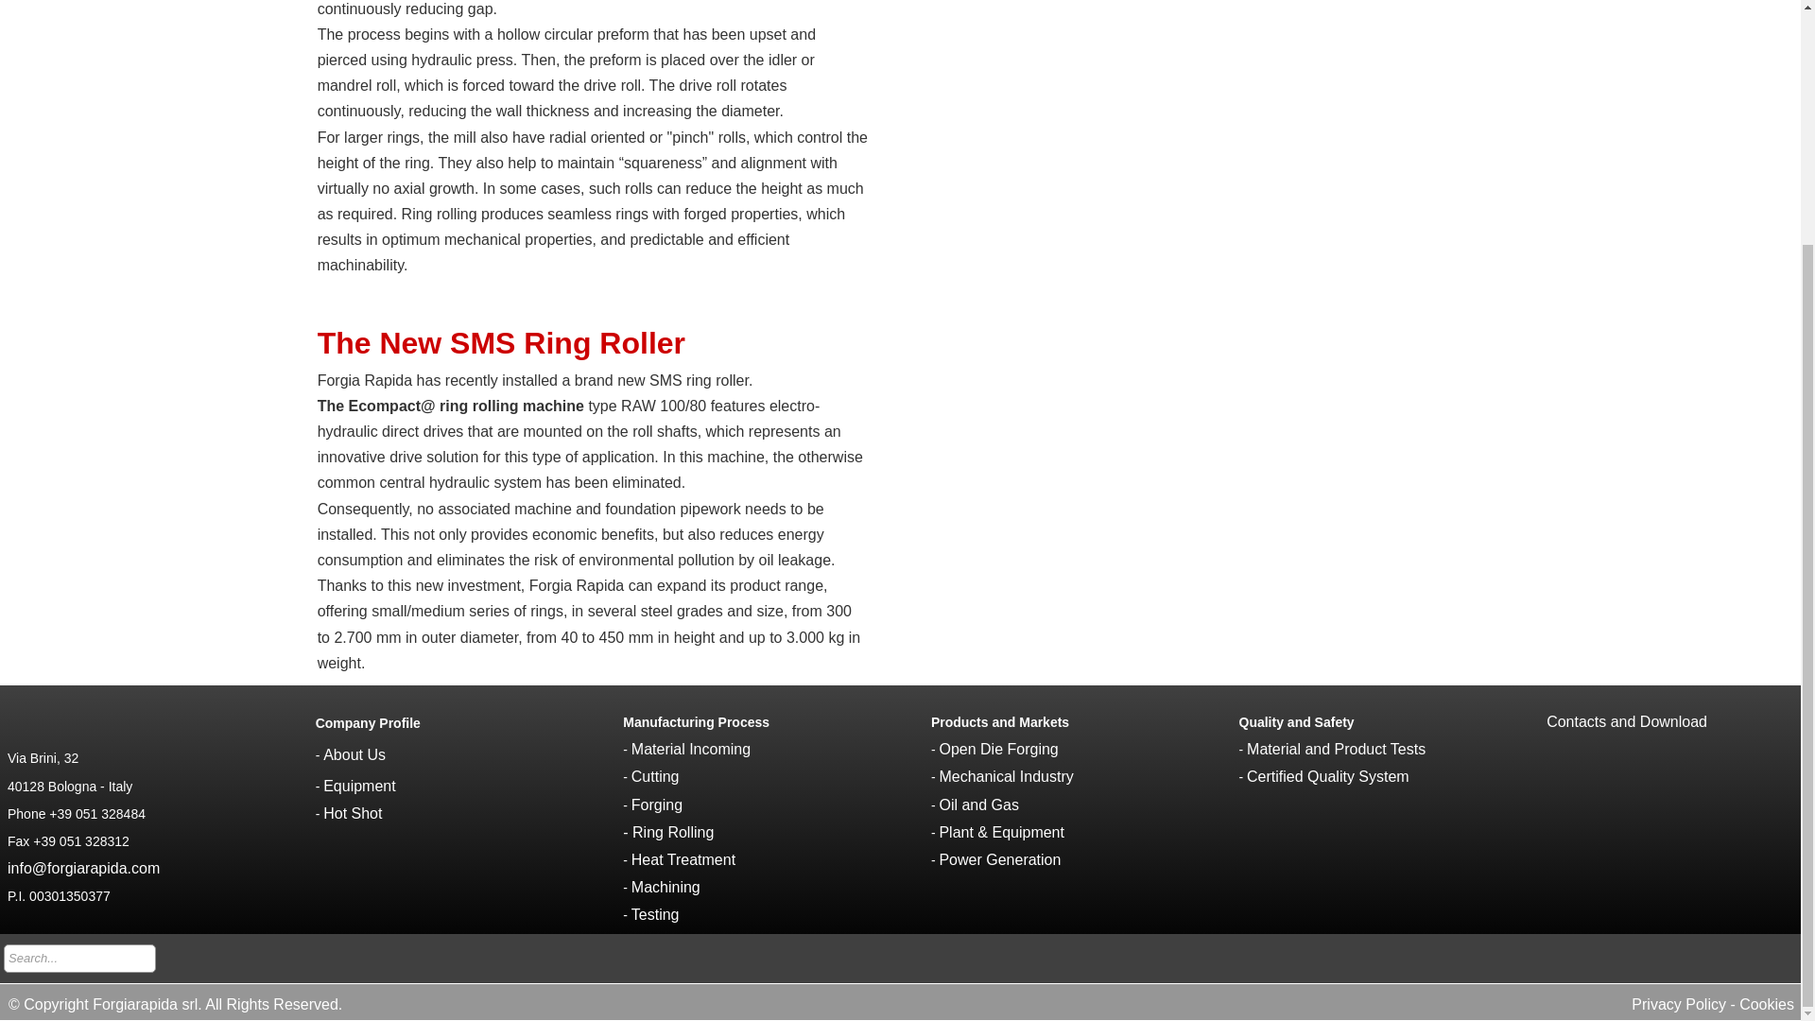  Describe the element at coordinates (655, 777) in the screenshot. I see `Cutting` at that location.